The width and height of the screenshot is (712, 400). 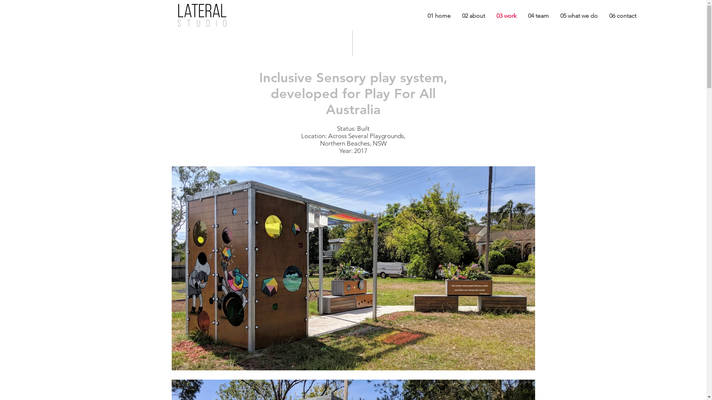 What do you see at coordinates (439, 16) in the screenshot?
I see `01 home` at bounding box center [439, 16].